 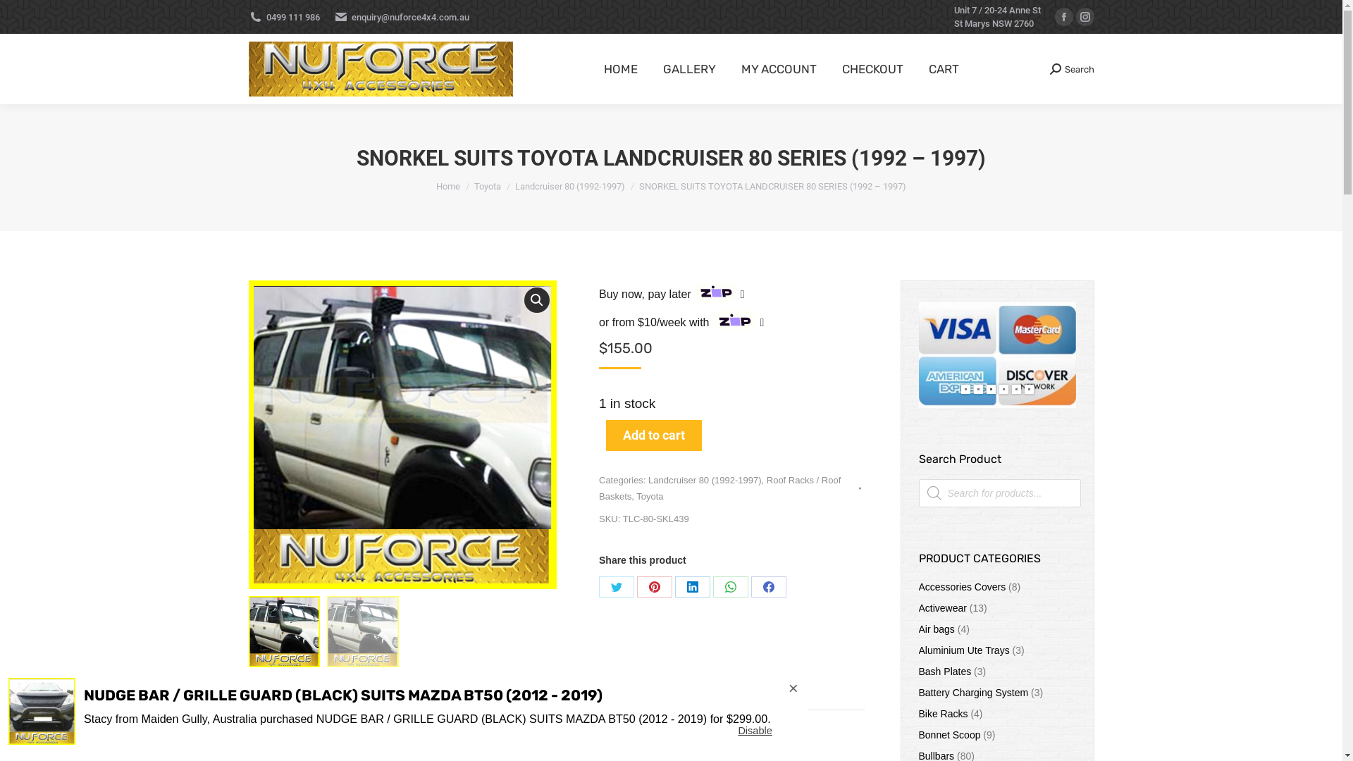 What do you see at coordinates (402, 435) in the screenshot?
I see `images` at bounding box center [402, 435].